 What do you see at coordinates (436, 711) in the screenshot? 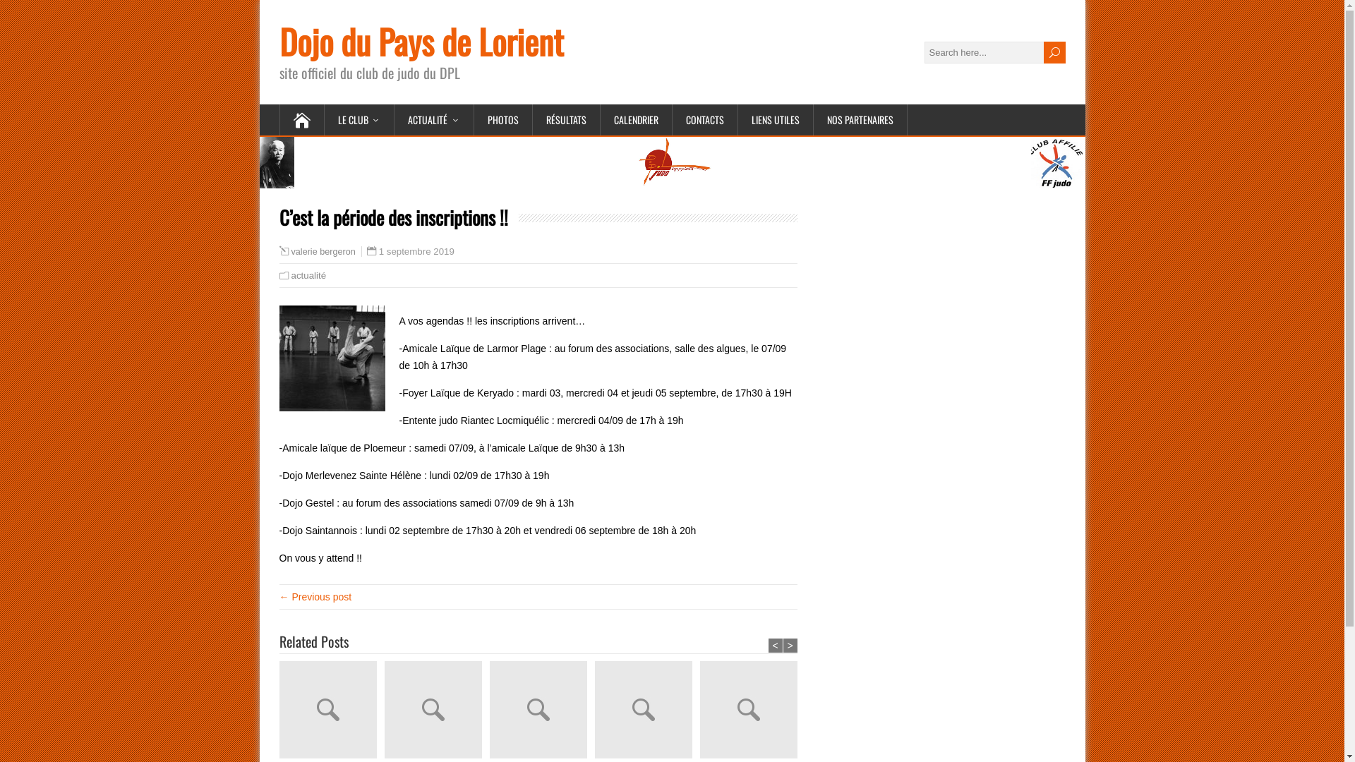
I see `Kan Geiko : allez les courageux !!` at bounding box center [436, 711].